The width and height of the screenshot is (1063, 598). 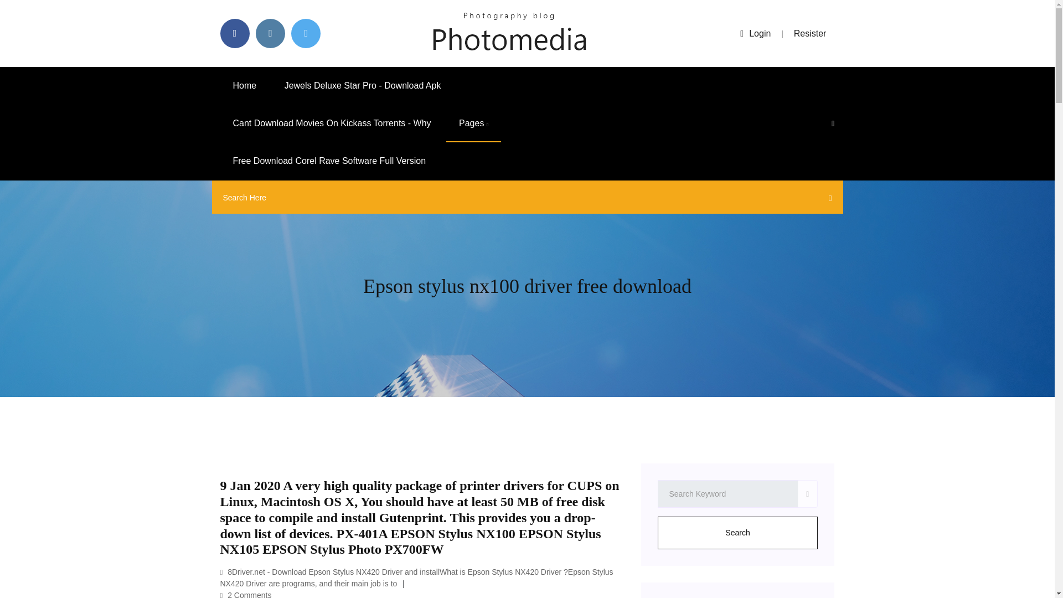 What do you see at coordinates (827, 200) in the screenshot?
I see `Close Search` at bounding box center [827, 200].